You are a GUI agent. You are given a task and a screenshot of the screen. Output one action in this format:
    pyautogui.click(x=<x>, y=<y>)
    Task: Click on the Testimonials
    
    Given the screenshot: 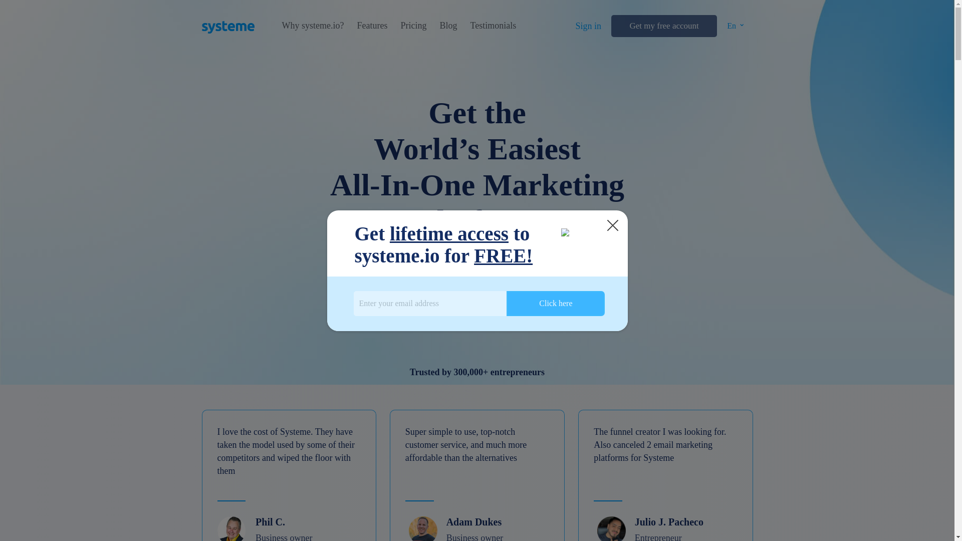 What is the action you would take?
    pyautogui.click(x=493, y=26)
    